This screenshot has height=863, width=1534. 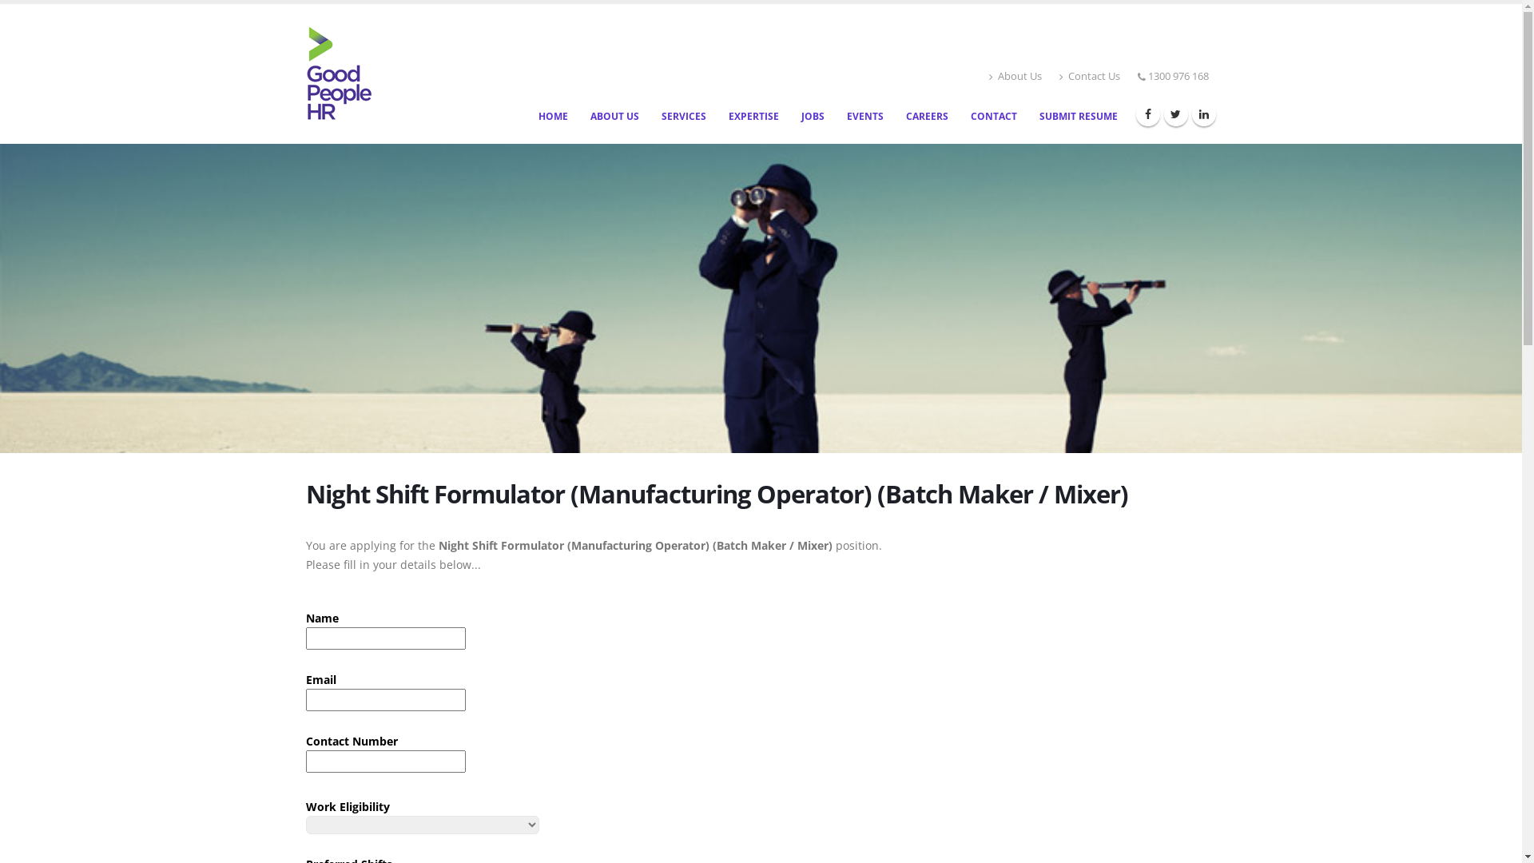 I want to click on Linkedin, so click(x=1204, y=114).